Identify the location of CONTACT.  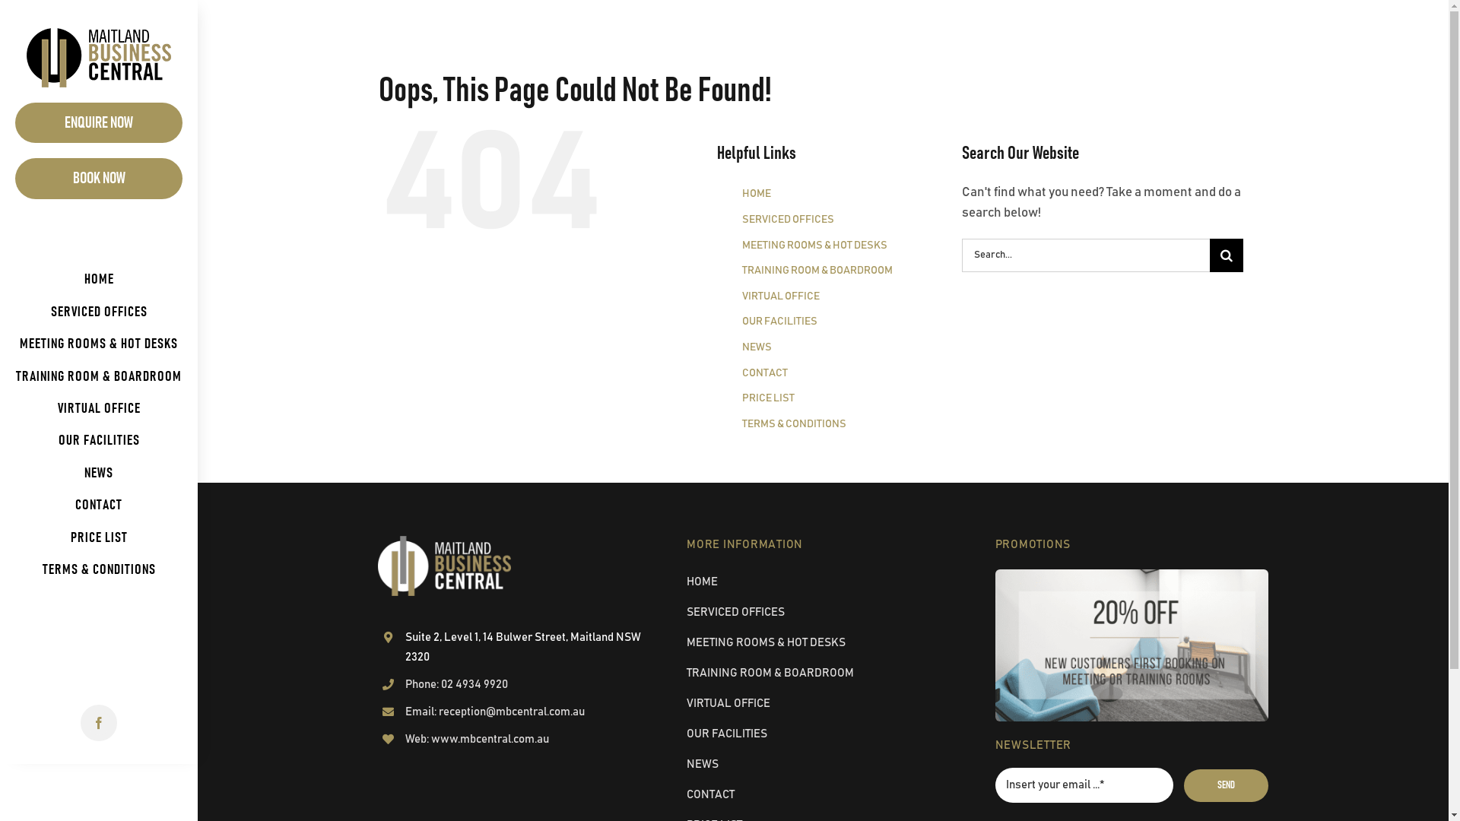
(765, 373).